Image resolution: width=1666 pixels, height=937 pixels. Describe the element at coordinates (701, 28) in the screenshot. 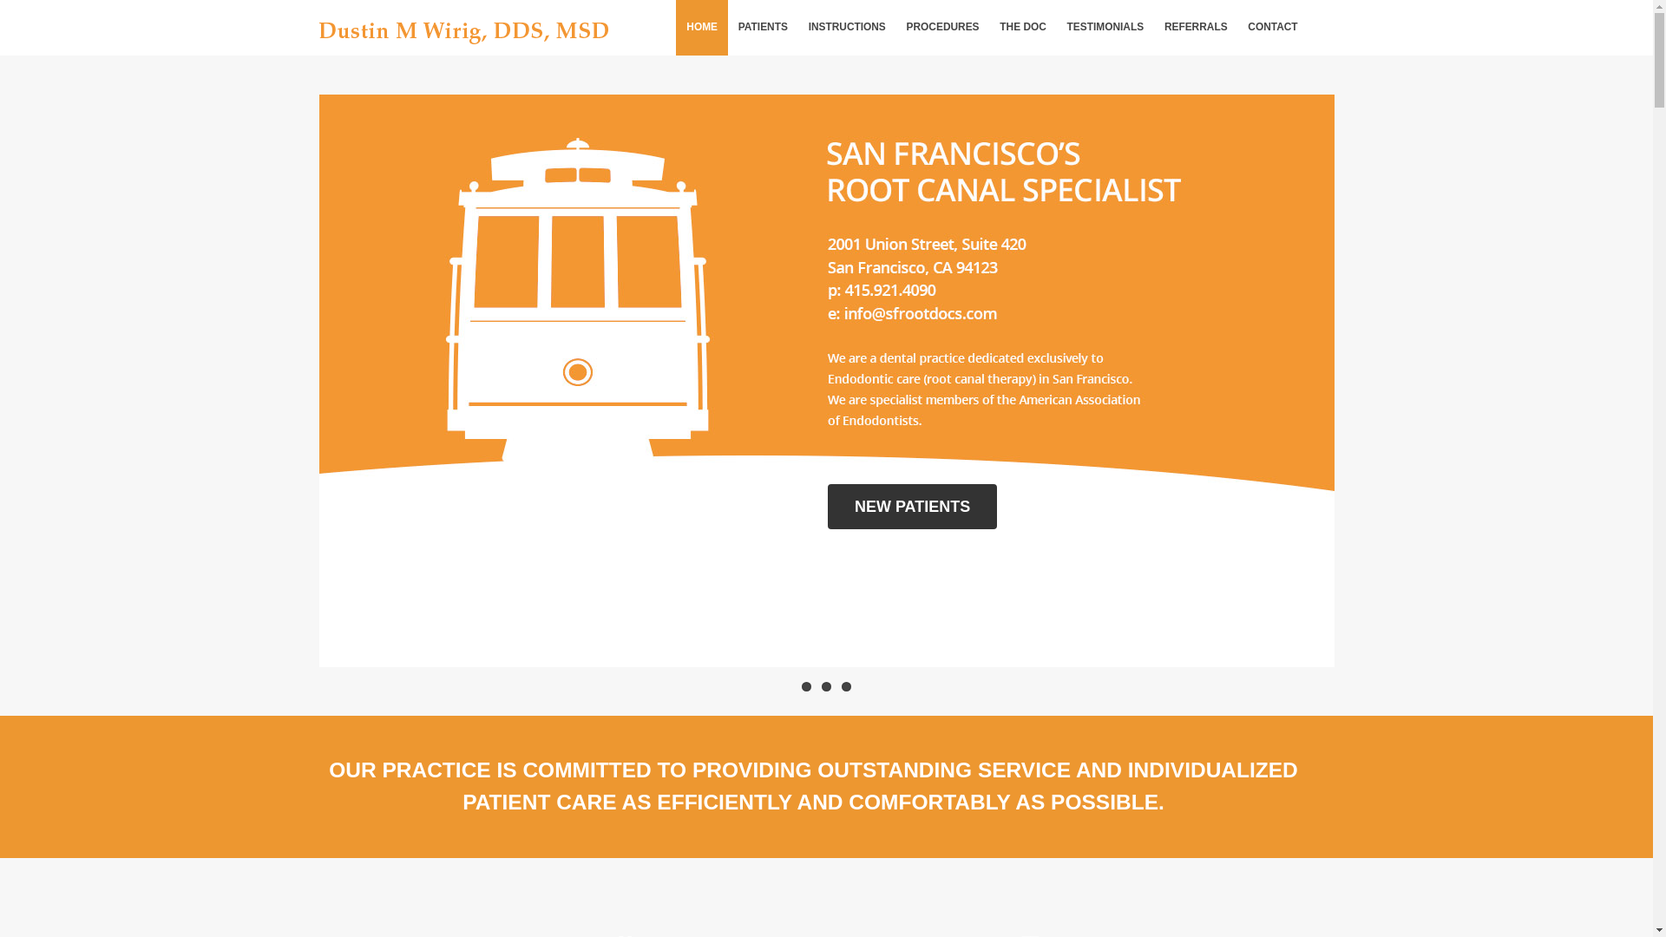

I see `HOME` at that location.